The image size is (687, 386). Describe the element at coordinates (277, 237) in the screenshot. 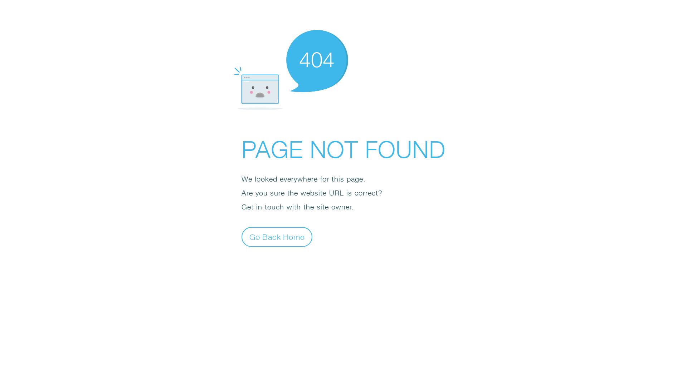

I see `Go Back Home` at that location.